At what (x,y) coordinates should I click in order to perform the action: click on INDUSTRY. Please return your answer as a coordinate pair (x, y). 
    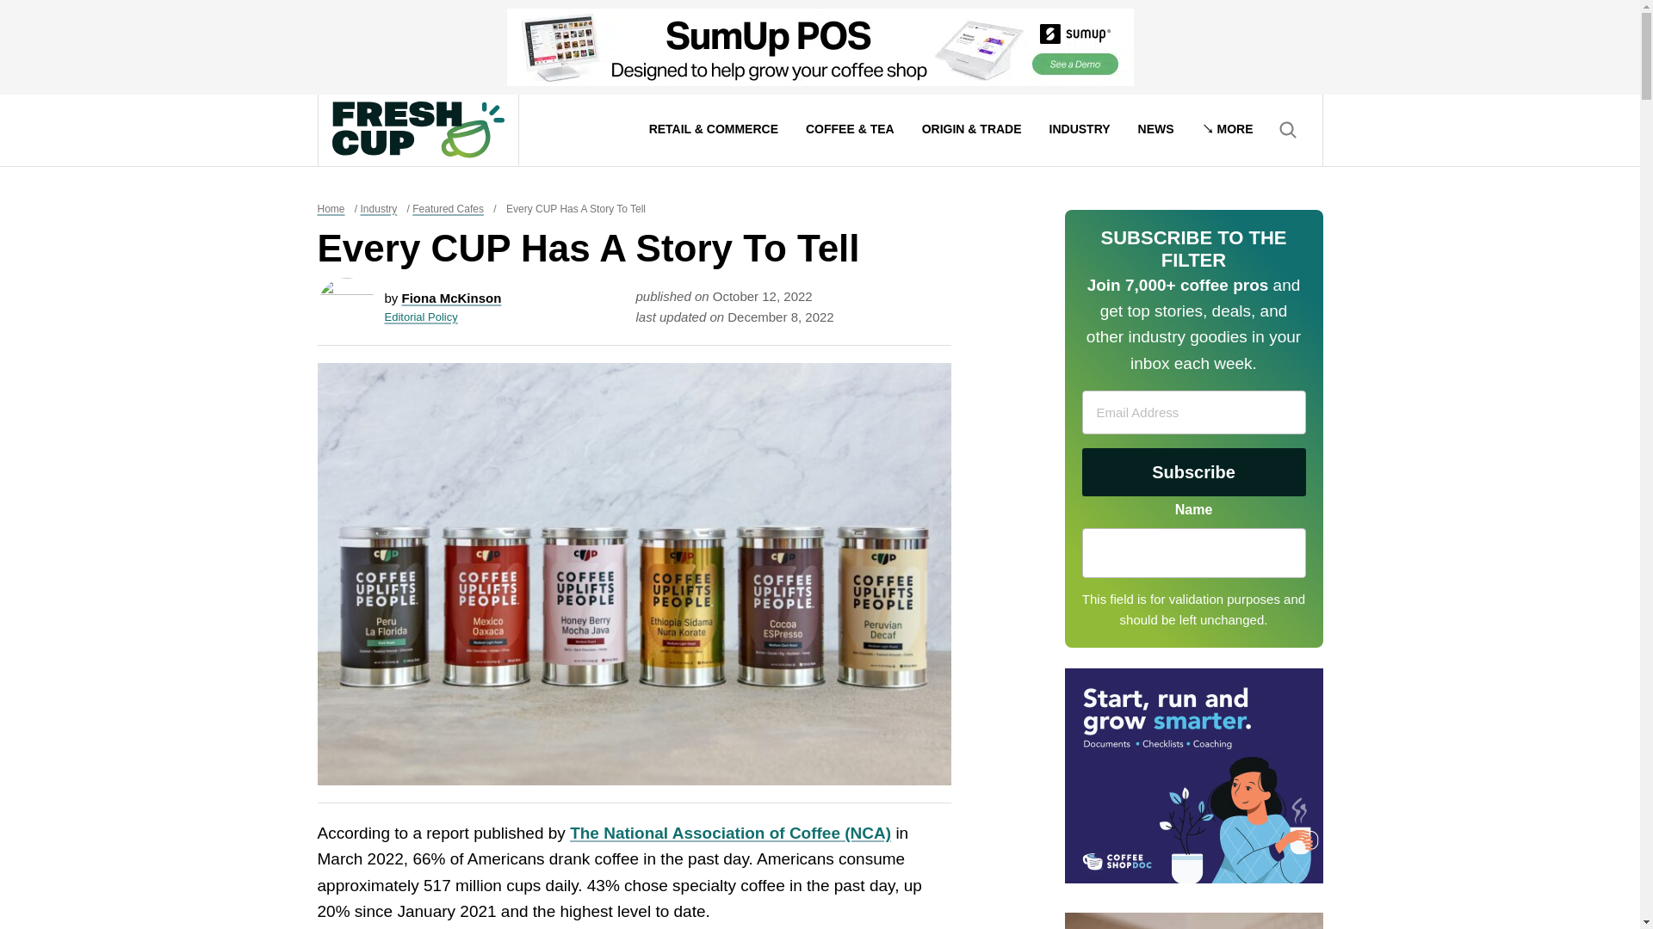
    Looking at the image, I should click on (1080, 131).